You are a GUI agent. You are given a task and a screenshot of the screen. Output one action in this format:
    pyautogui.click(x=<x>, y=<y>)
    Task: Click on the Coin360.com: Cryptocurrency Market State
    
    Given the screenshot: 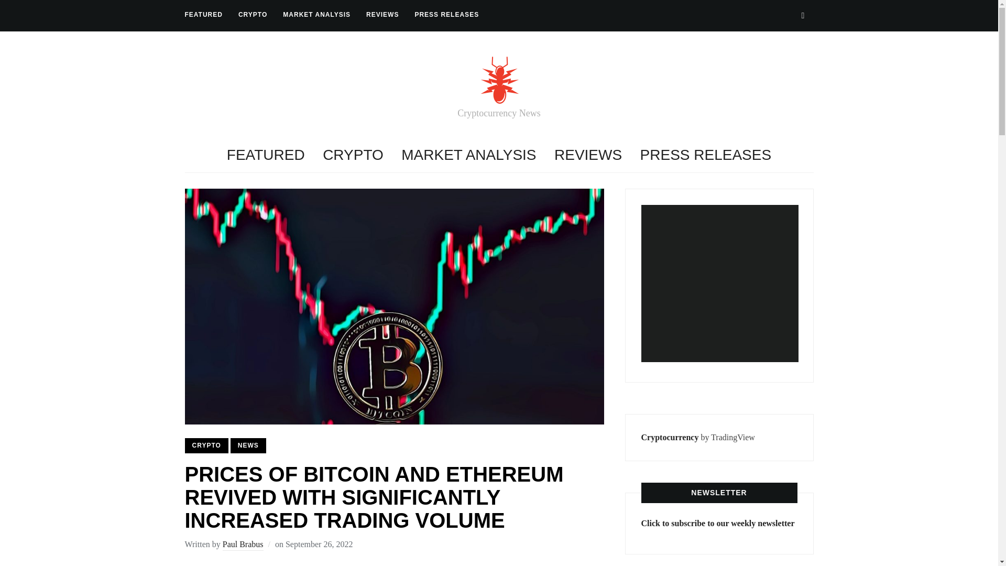 What is the action you would take?
    pyautogui.click(x=720, y=283)
    